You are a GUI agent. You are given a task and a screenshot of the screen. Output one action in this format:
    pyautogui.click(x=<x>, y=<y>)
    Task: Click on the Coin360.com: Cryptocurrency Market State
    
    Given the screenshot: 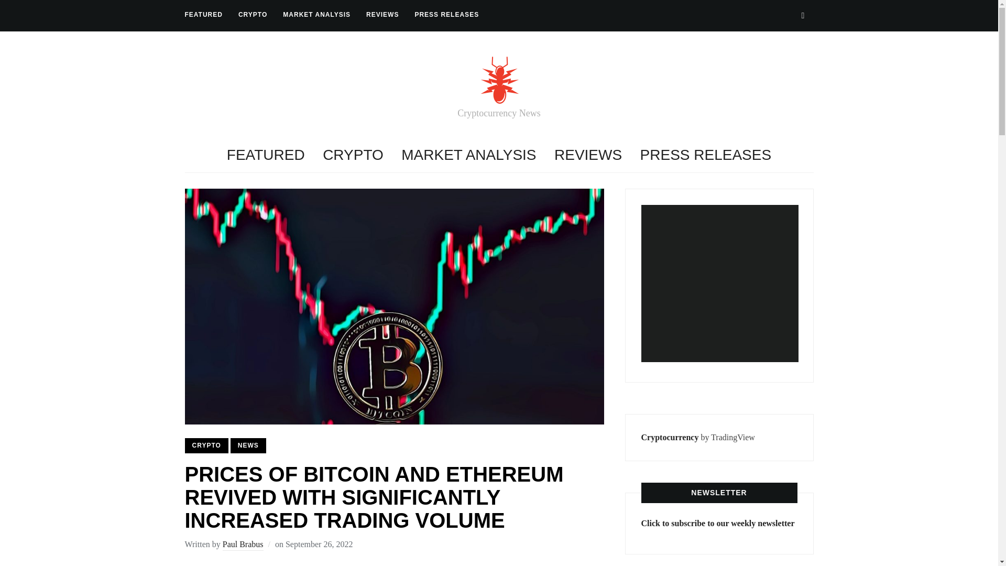 What is the action you would take?
    pyautogui.click(x=720, y=283)
    